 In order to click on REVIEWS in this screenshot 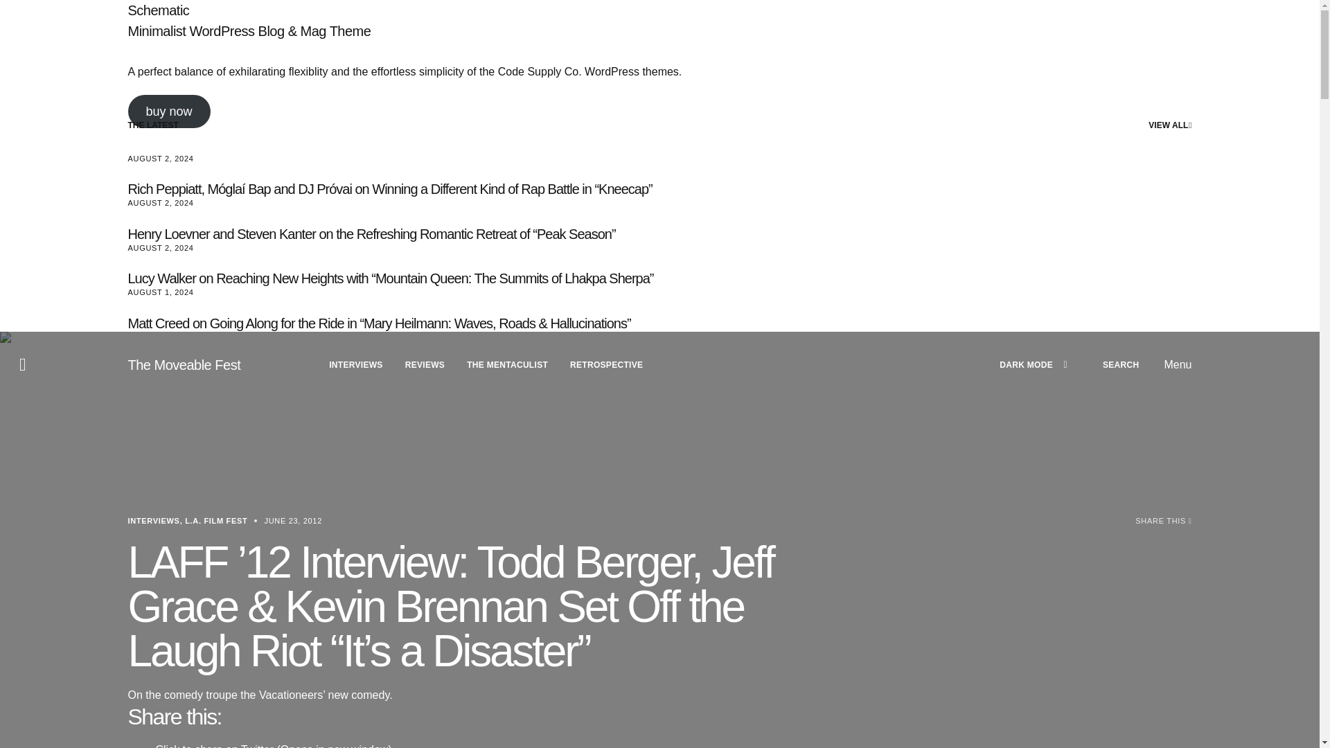, I will do `click(425, 364)`.